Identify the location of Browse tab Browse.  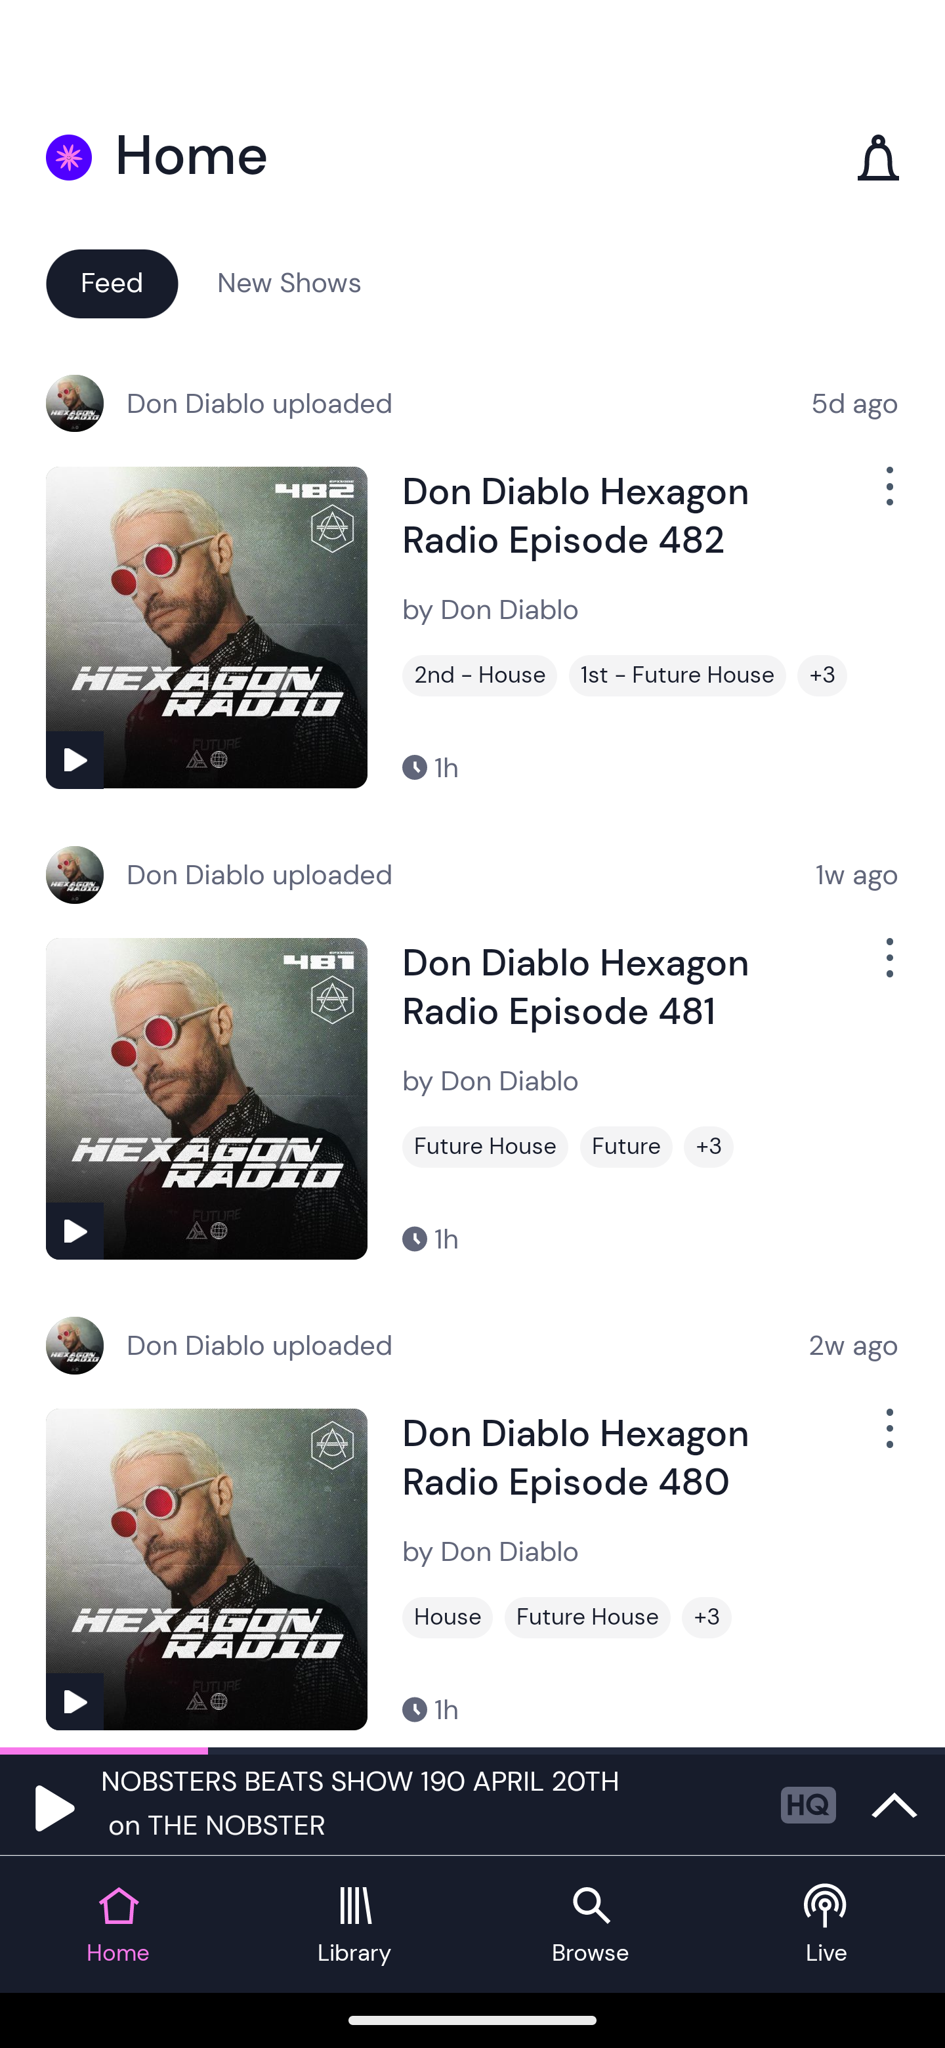
(591, 1925).